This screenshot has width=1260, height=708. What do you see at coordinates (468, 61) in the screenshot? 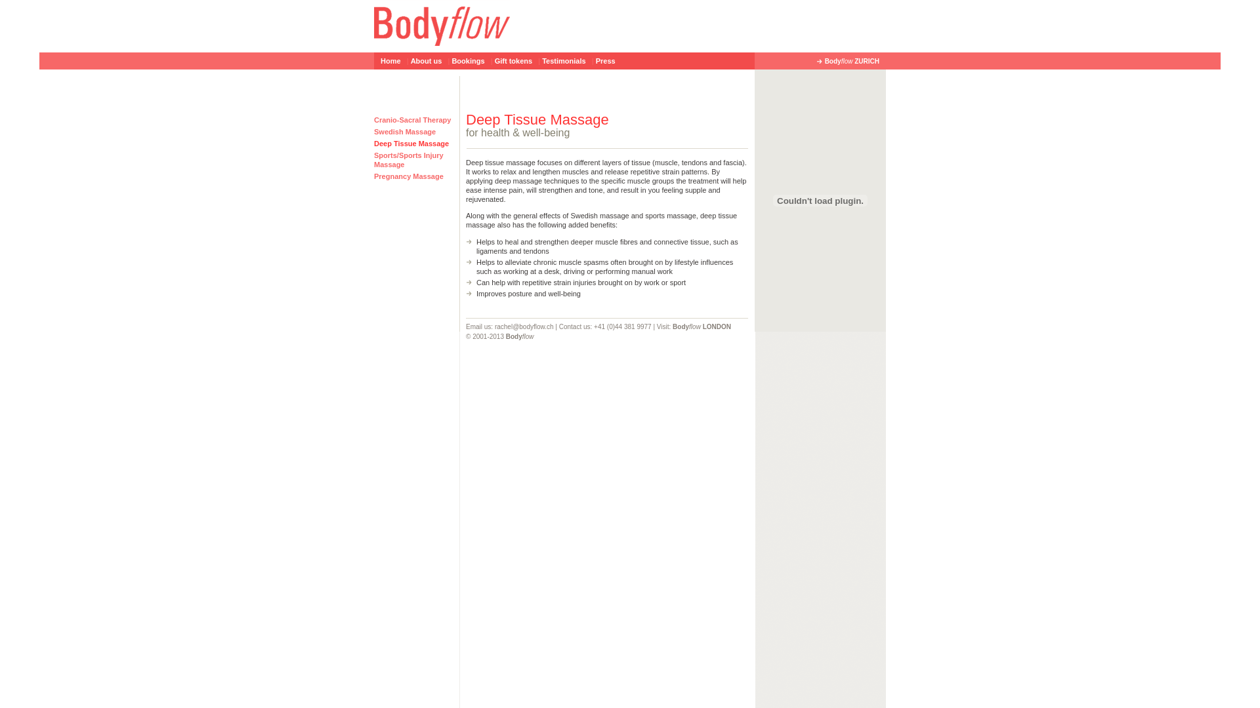
I see `Bookings` at bounding box center [468, 61].